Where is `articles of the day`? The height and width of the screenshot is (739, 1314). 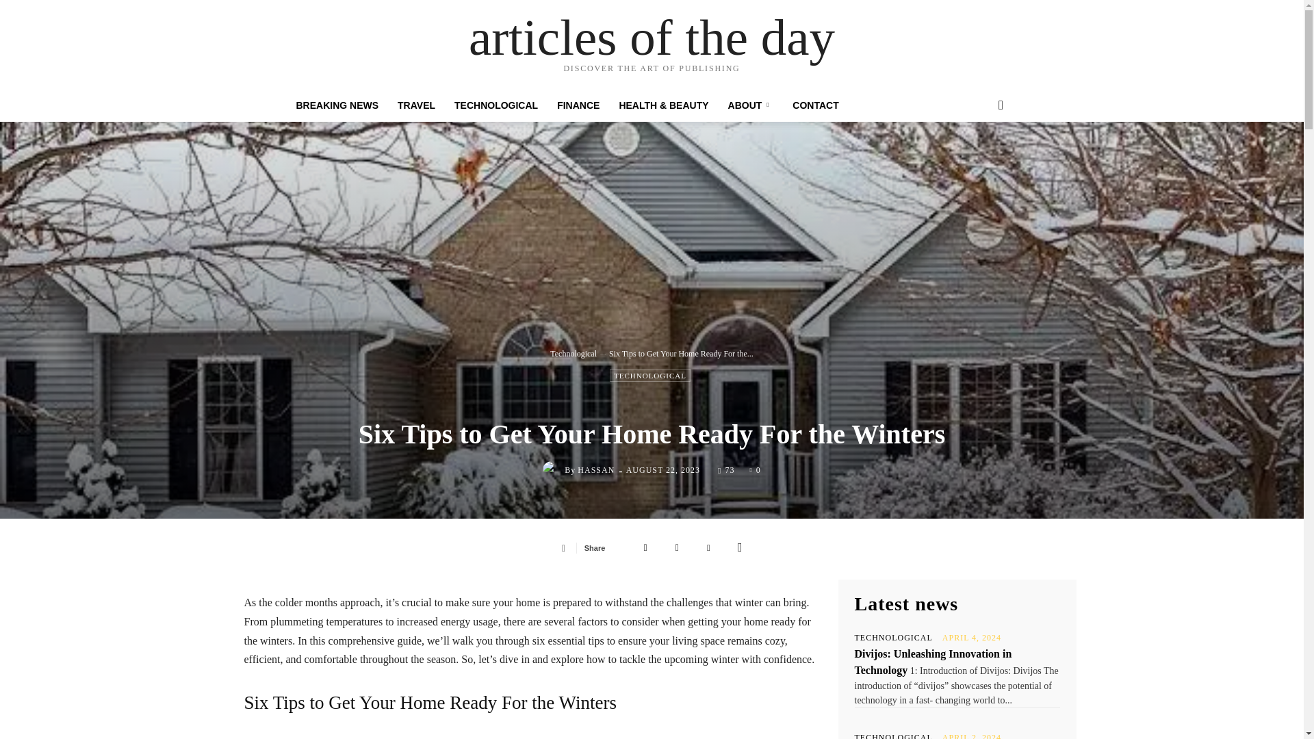 articles of the day is located at coordinates (652, 37).